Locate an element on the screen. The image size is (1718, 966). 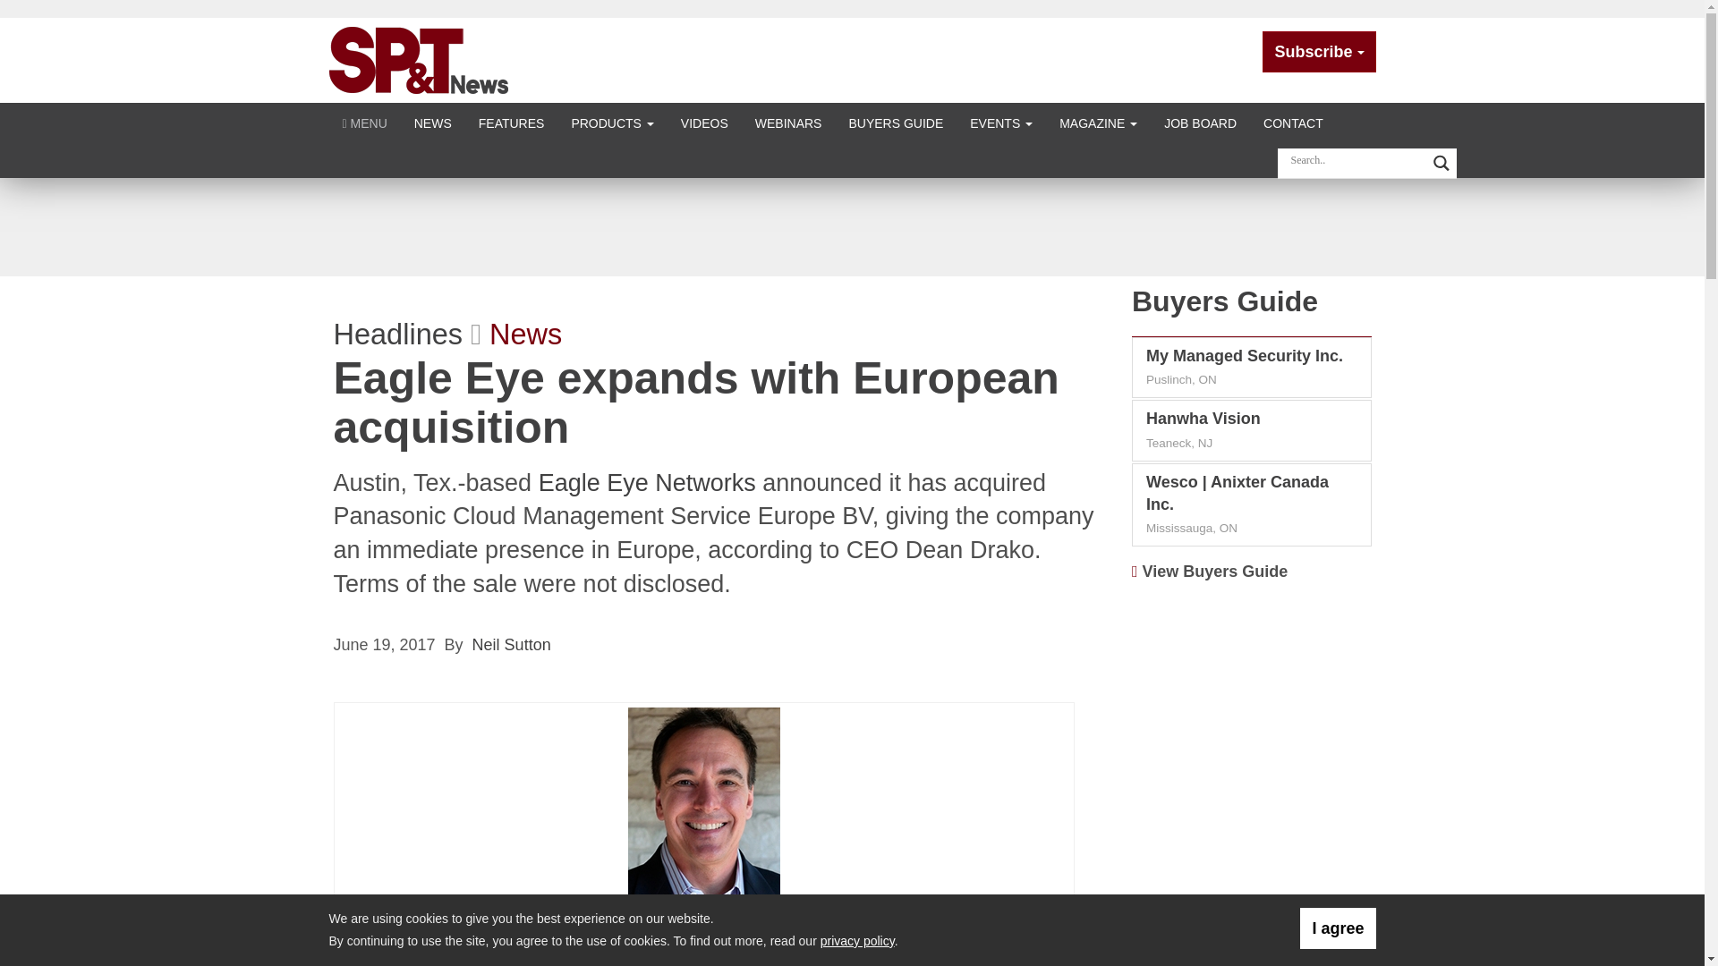
EVENTS is located at coordinates (1001, 122).